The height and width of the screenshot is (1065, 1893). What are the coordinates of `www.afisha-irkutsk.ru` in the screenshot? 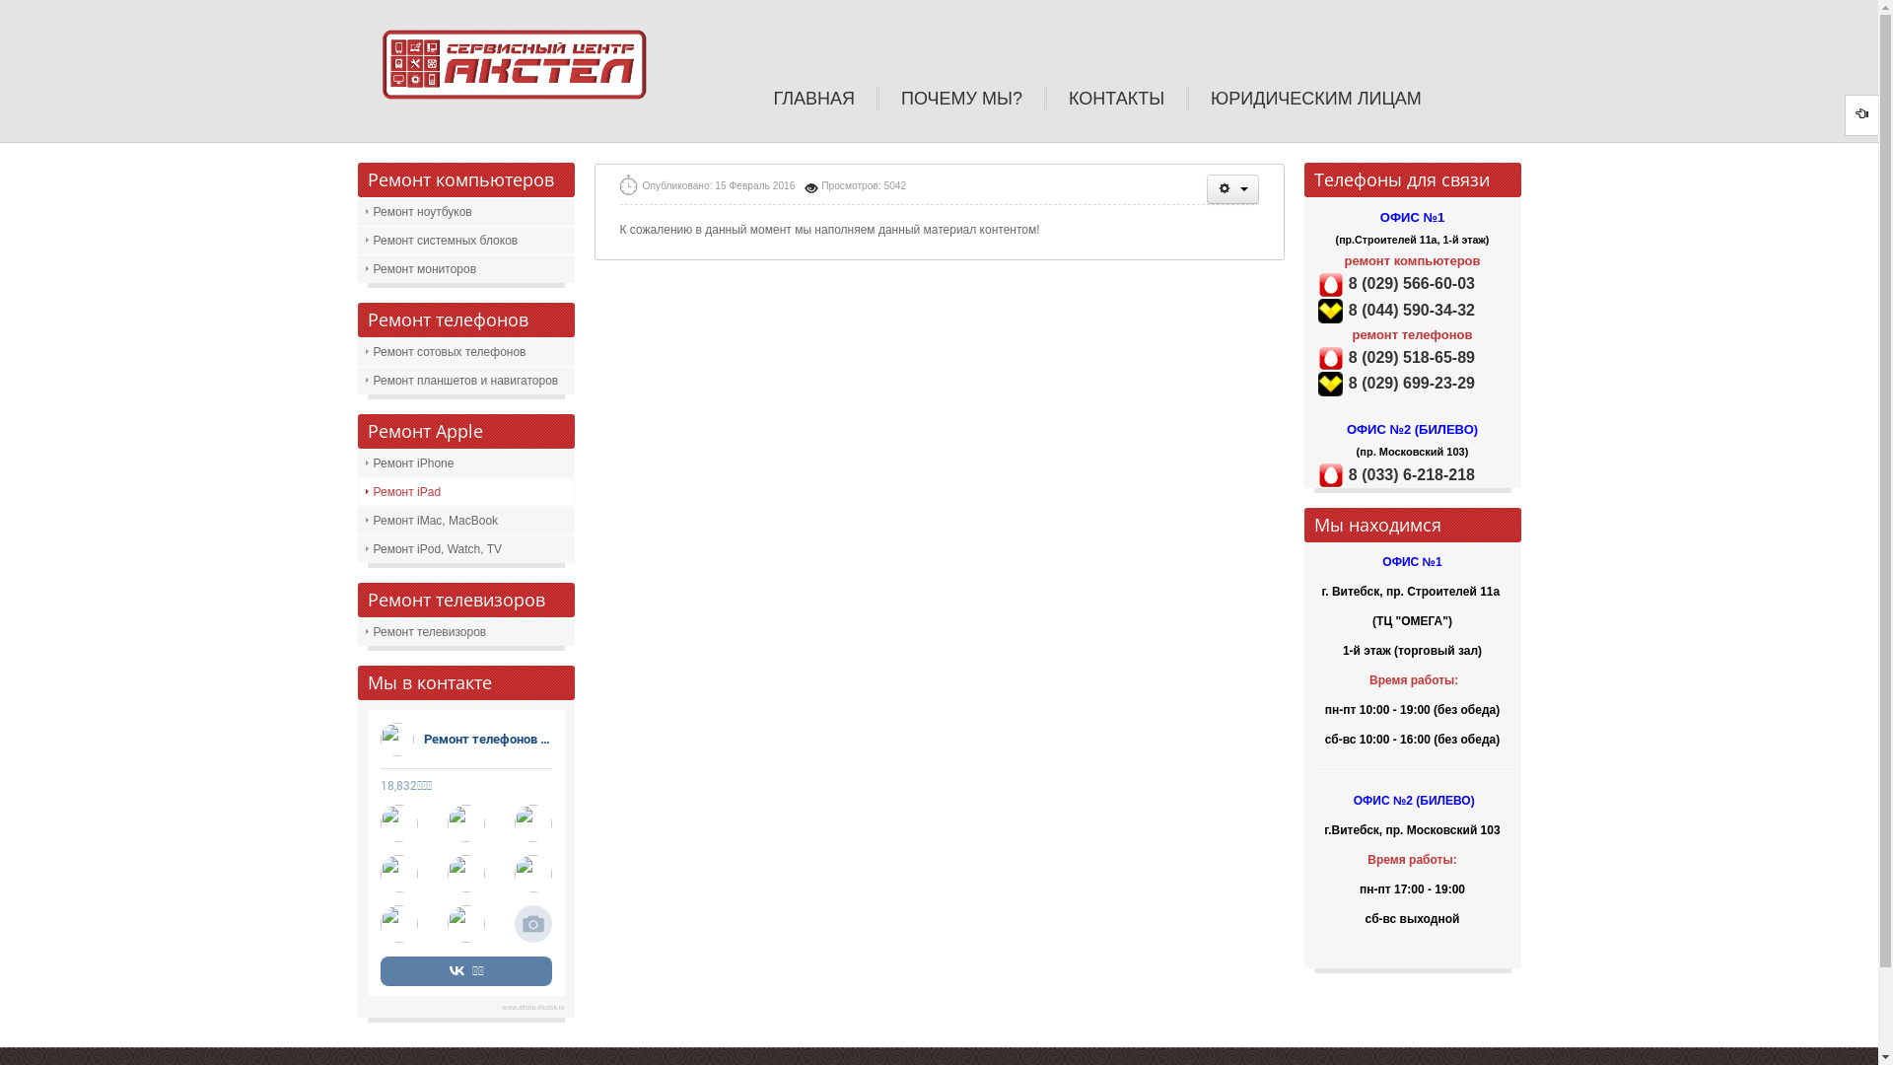 It's located at (534, 1007).